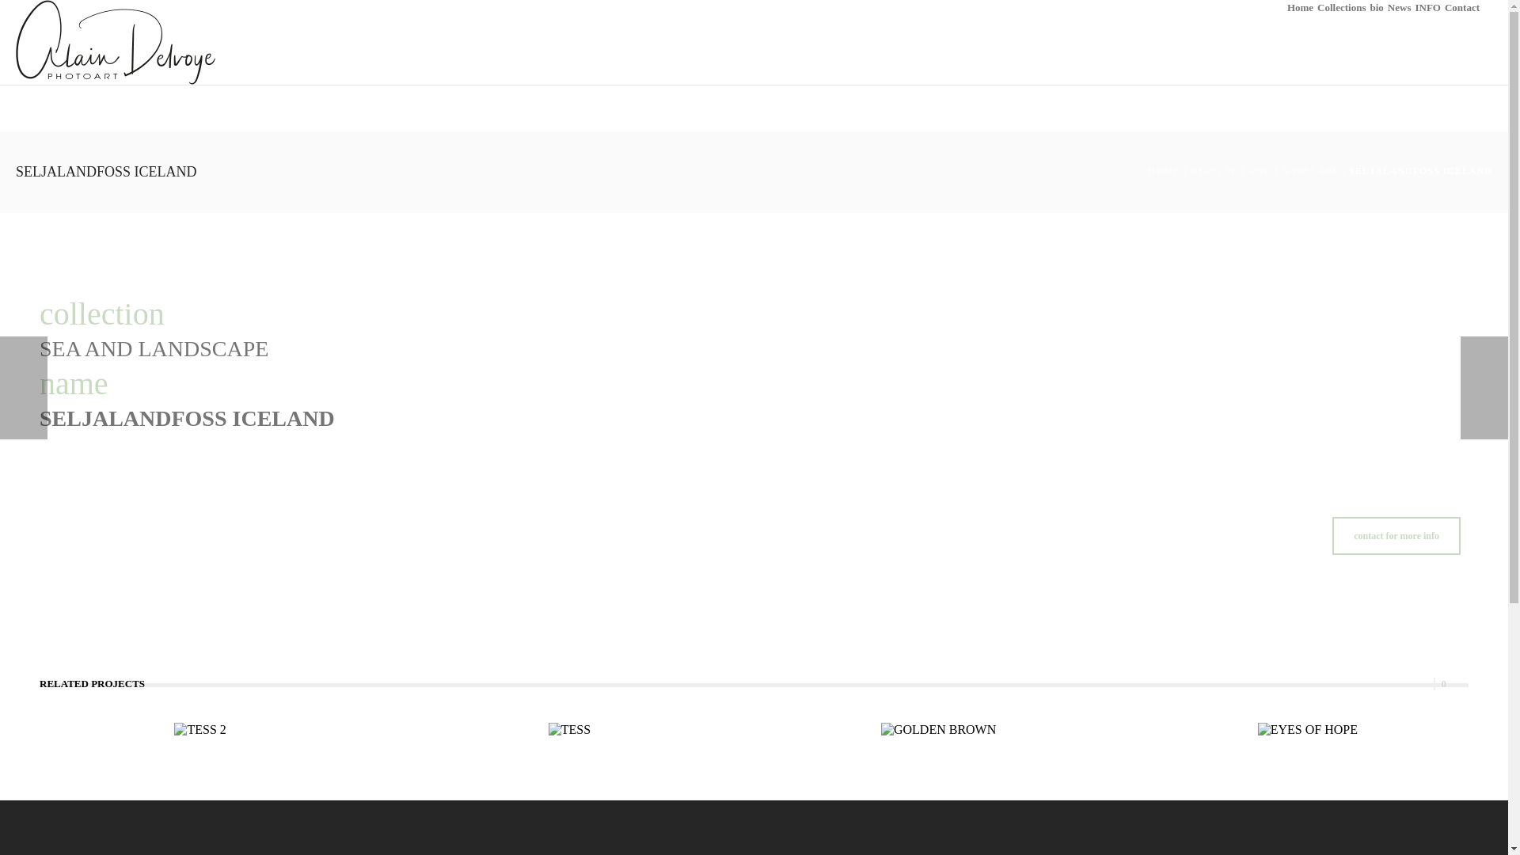 The height and width of the screenshot is (855, 1520). Describe the element at coordinates (1300, 8) in the screenshot. I see `Home` at that location.